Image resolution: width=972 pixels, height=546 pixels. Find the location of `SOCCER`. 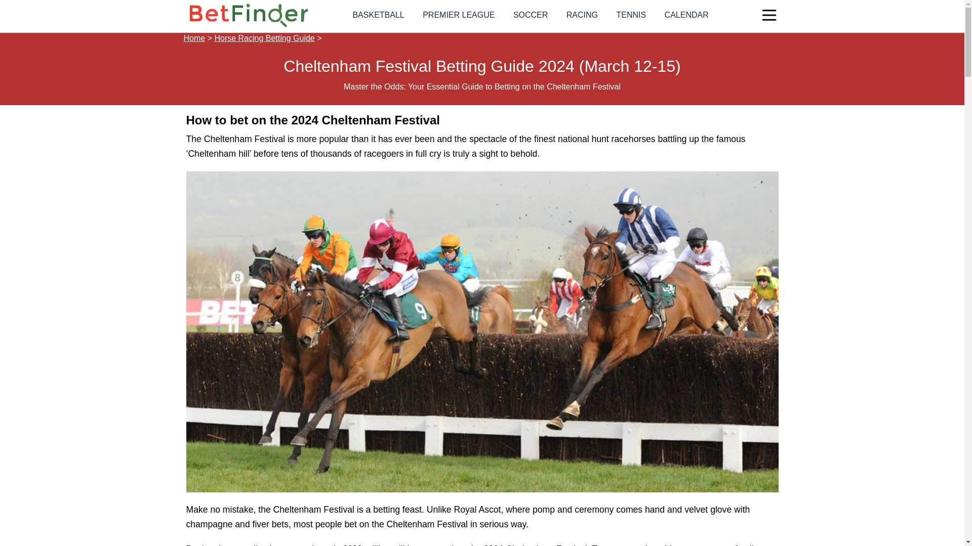

SOCCER is located at coordinates (531, 14).